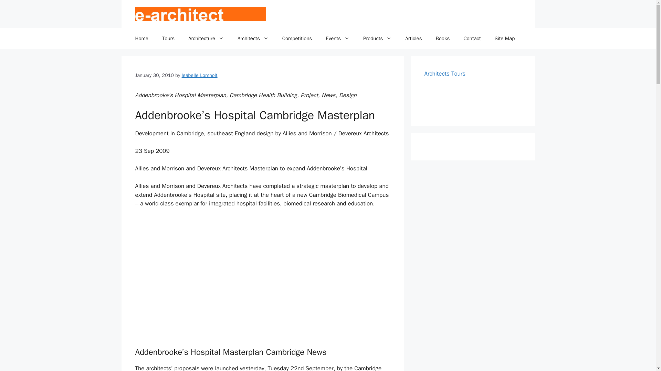  What do you see at coordinates (200, 75) in the screenshot?
I see `Isabelle Lomholt` at bounding box center [200, 75].